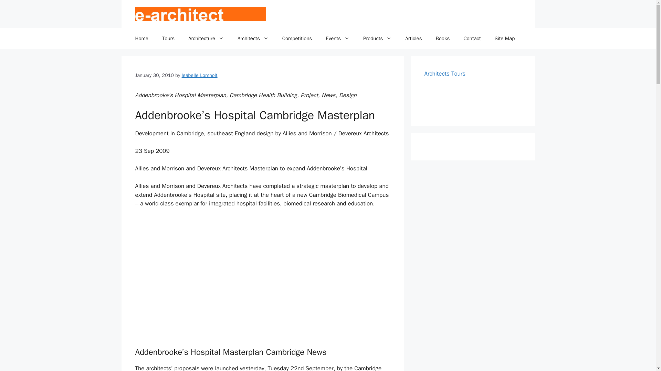  What do you see at coordinates (200, 75) in the screenshot?
I see `Isabelle Lomholt` at bounding box center [200, 75].